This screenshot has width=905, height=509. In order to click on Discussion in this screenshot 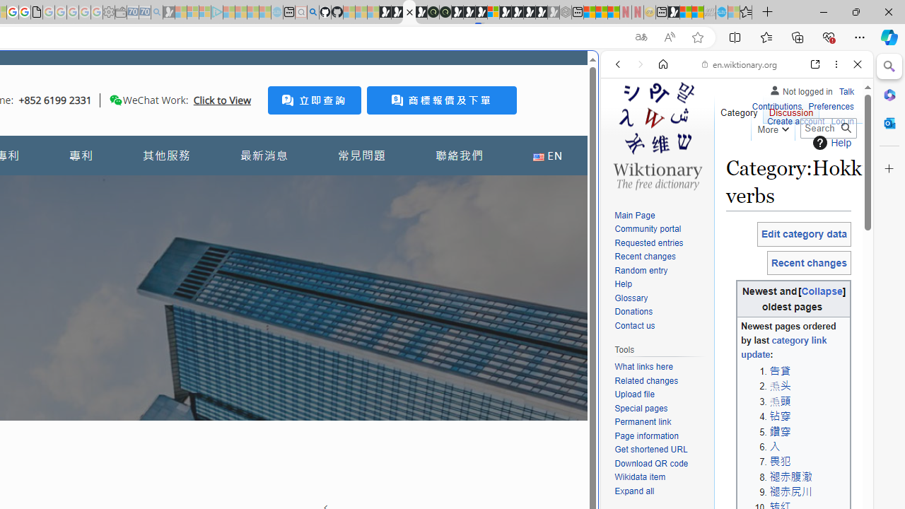, I will do `click(790, 109)`.